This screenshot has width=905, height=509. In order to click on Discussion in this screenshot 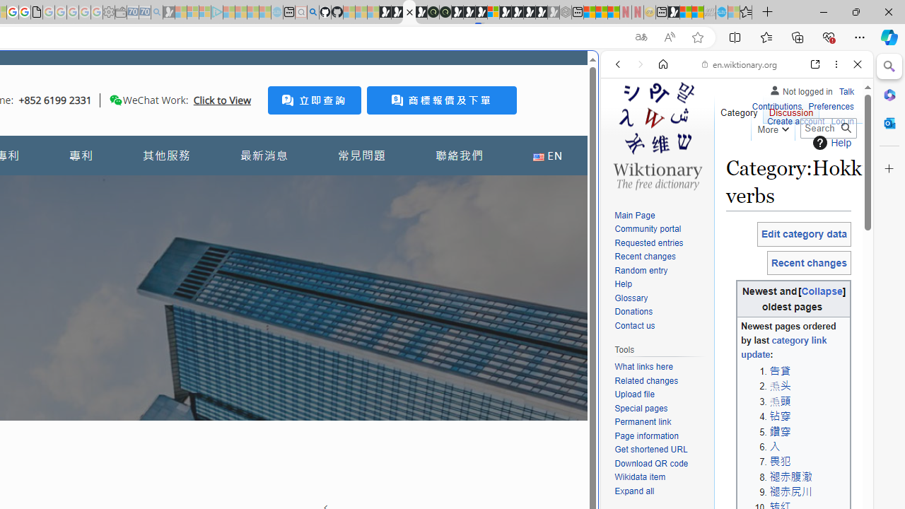, I will do `click(790, 109)`.